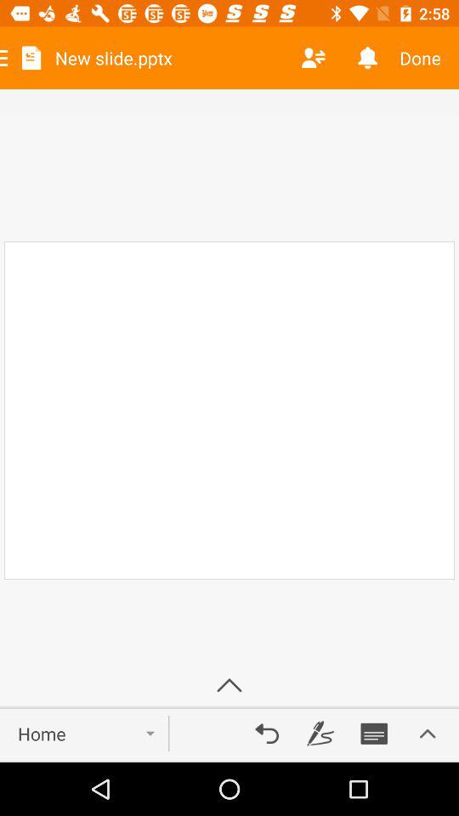 The width and height of the screenshot is (459, 816). Describe the element at coordinates (367, 58) in the screenshot. I see `open the icon to the left of the done` at that location.